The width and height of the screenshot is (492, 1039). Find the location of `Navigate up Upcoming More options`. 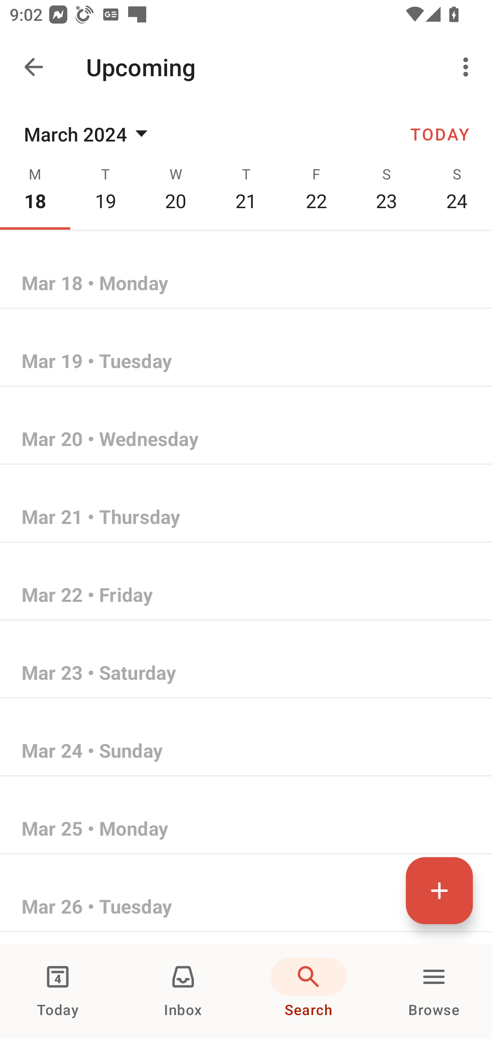

Navigate up Upcoming More options is located at coordinates (246, 67).